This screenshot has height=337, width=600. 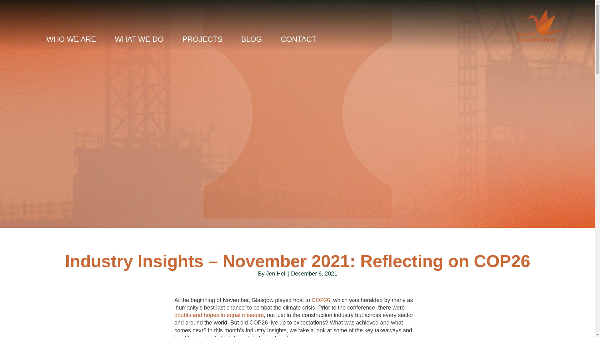 I want to click on CONTACT, so click(x=298, y=40).